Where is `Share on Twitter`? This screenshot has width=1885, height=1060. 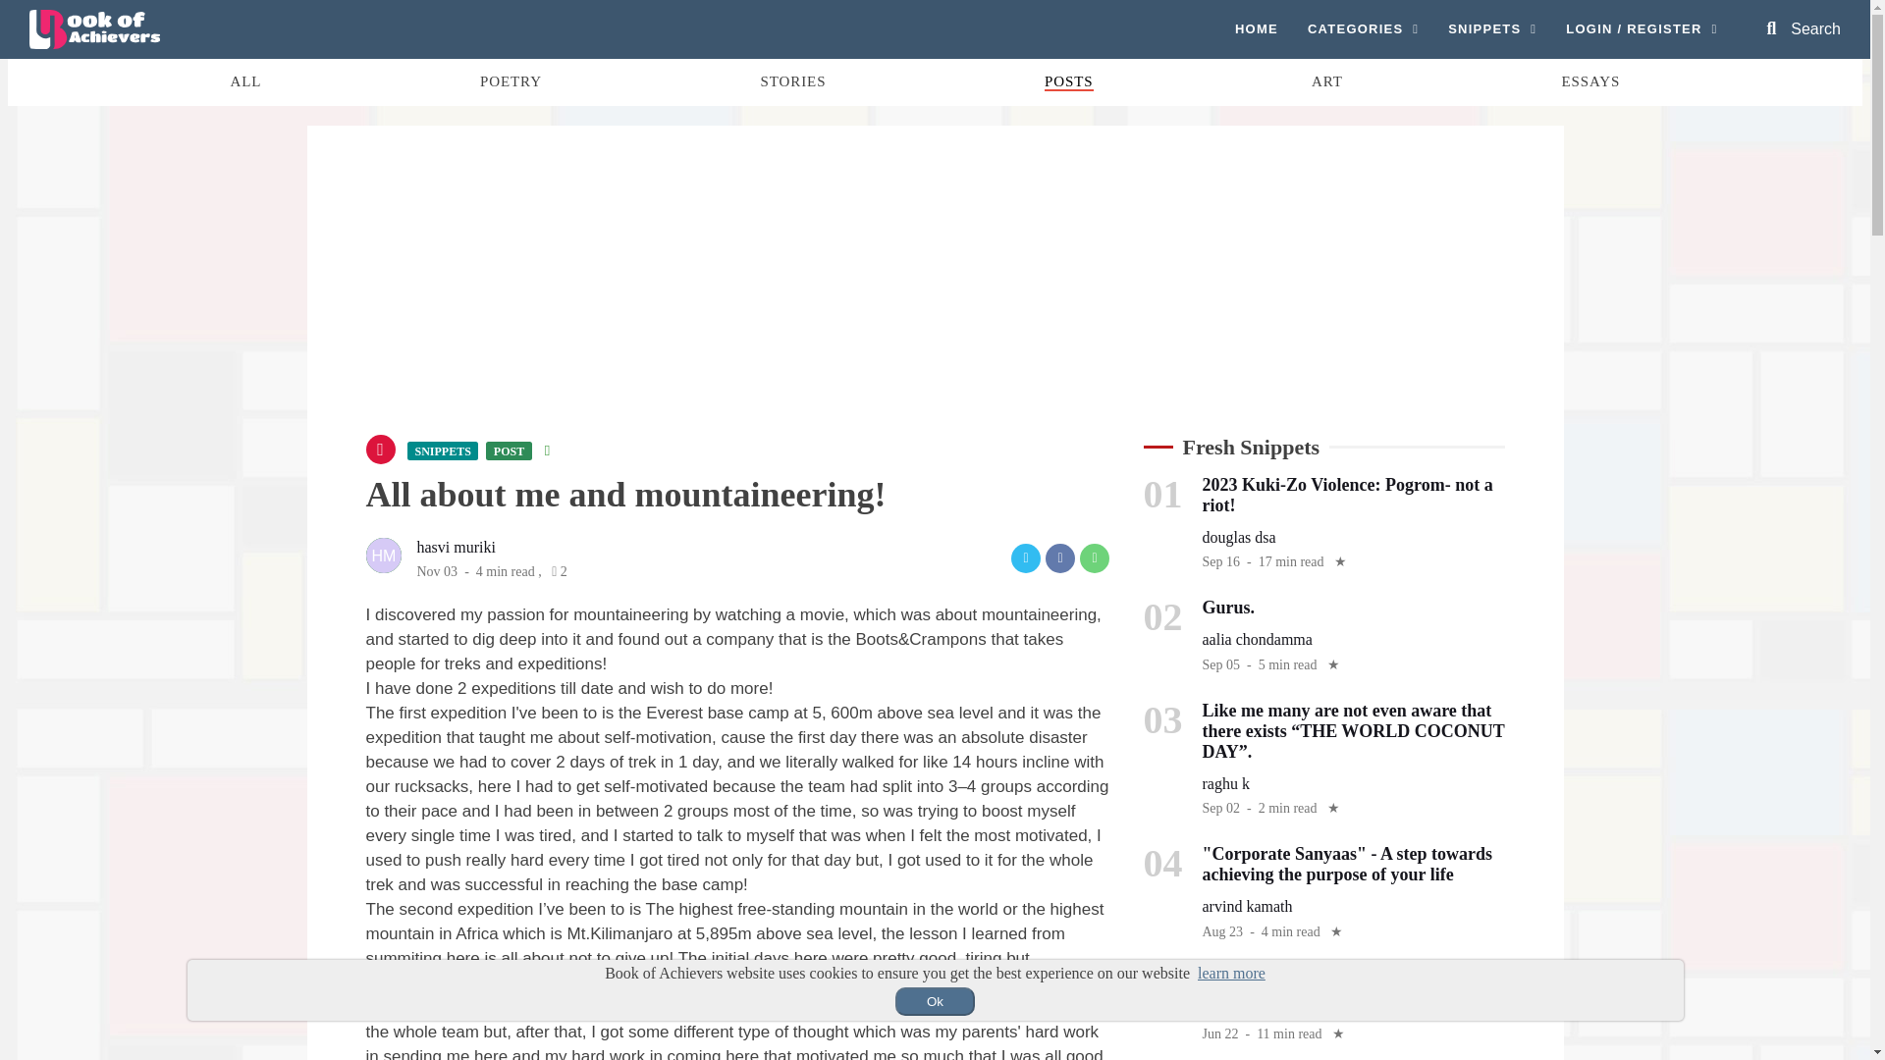
Share on Twitter is located at coordinates (1025, 558).